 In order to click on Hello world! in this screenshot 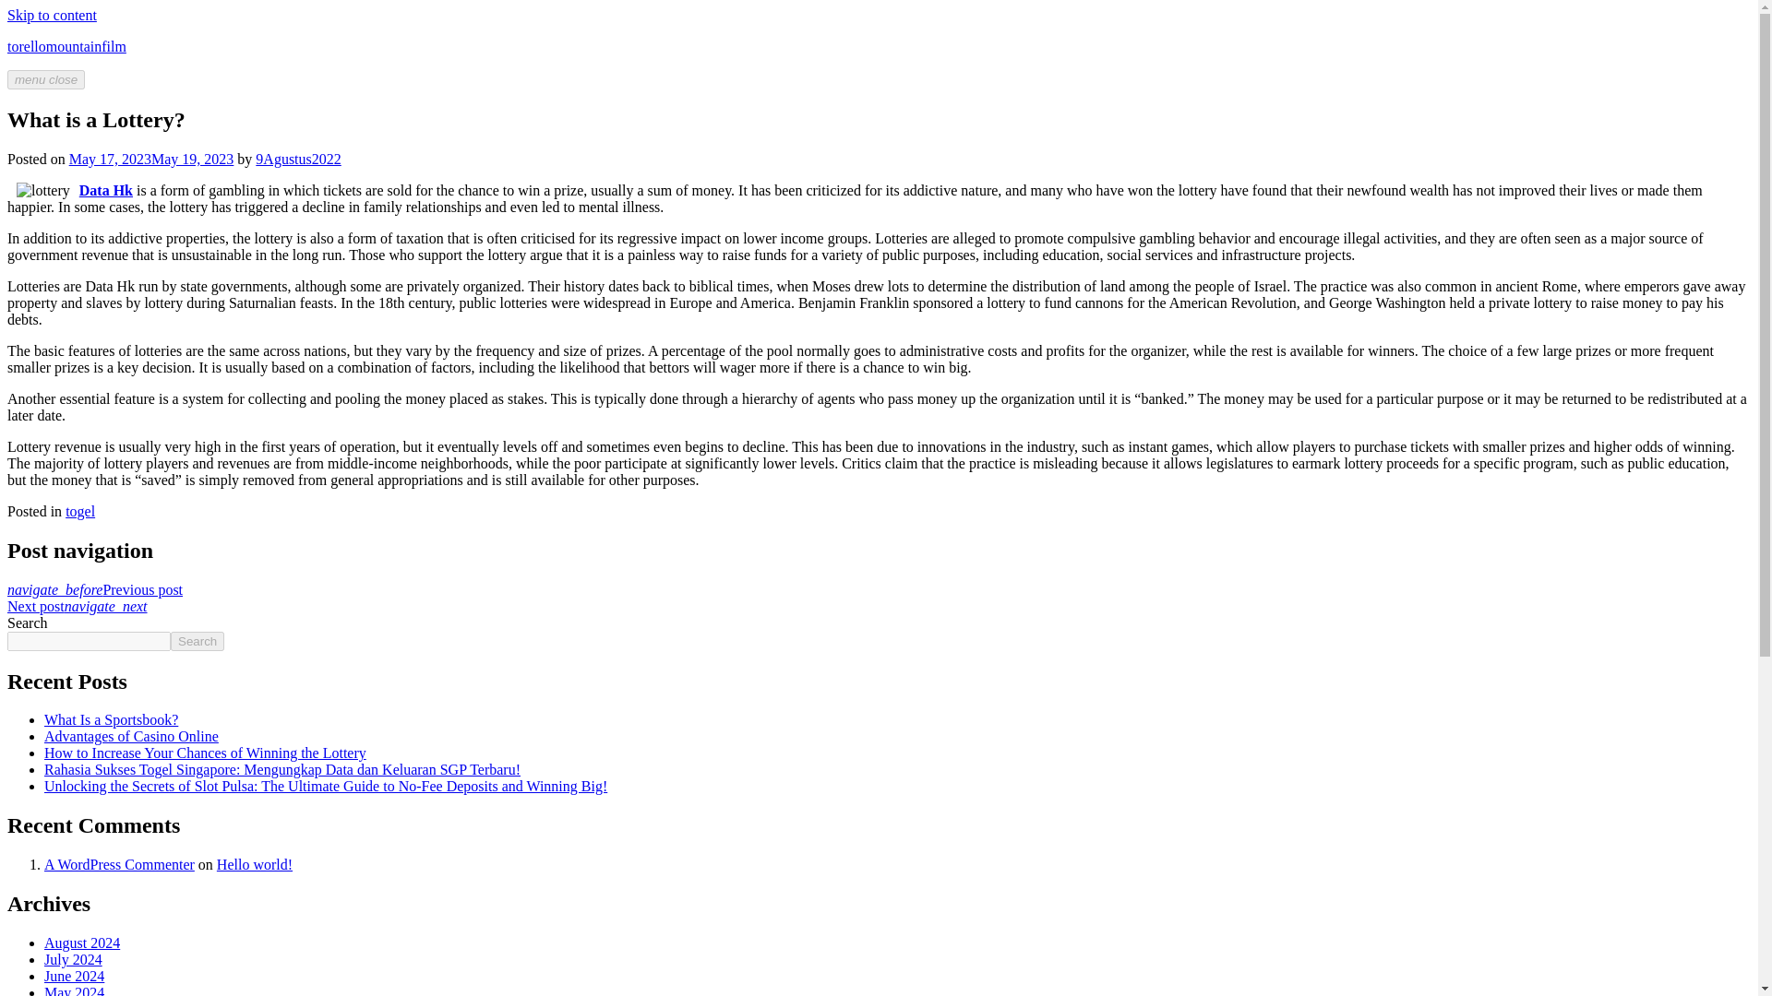, I will do `click(254, 864)`.